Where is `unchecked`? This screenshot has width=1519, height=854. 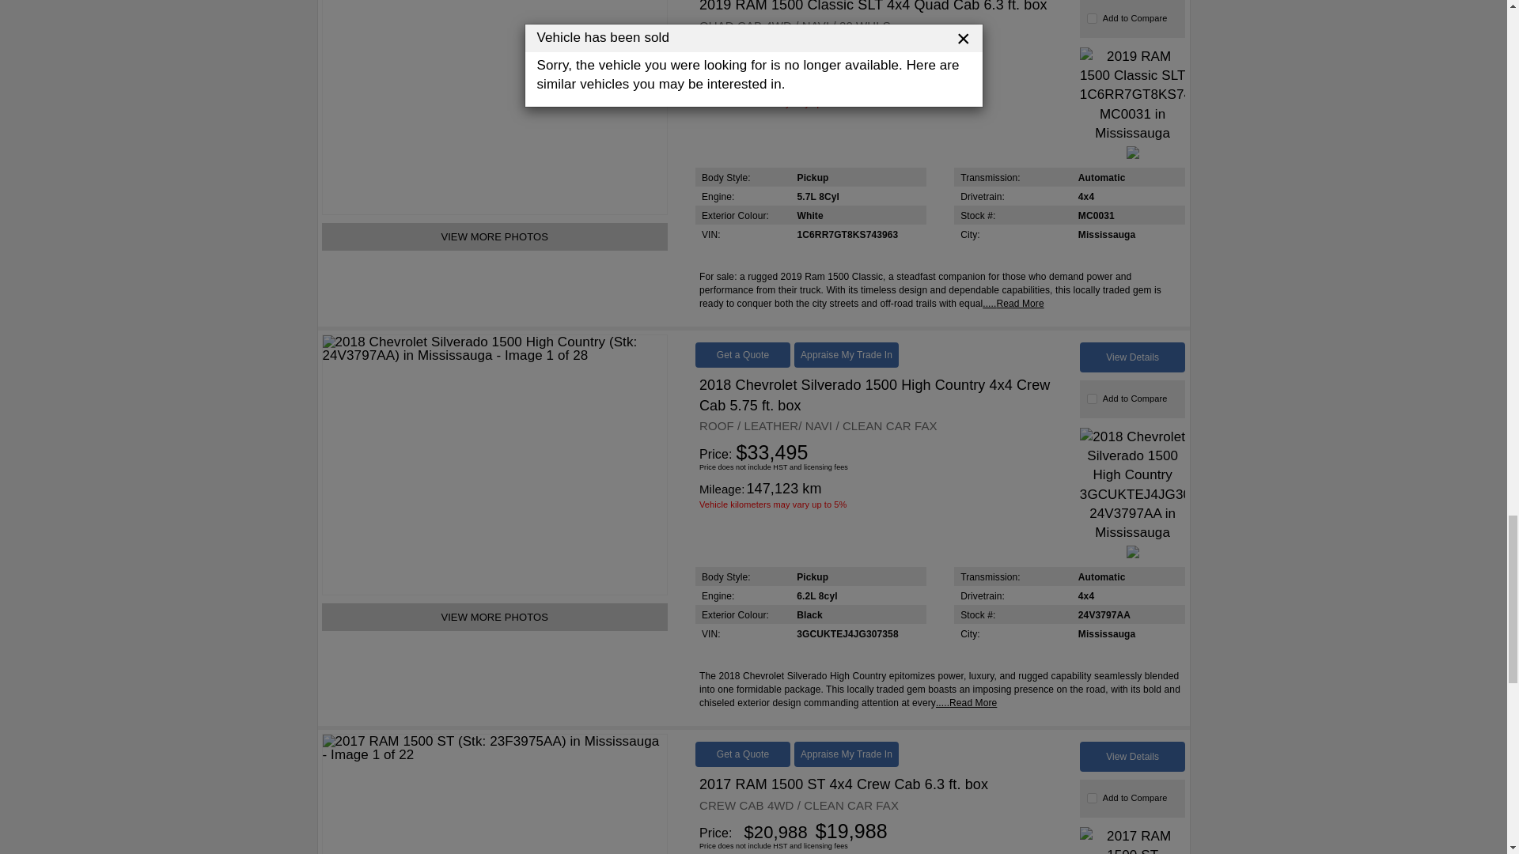 unchecked is located at coordinates (1092, 399).